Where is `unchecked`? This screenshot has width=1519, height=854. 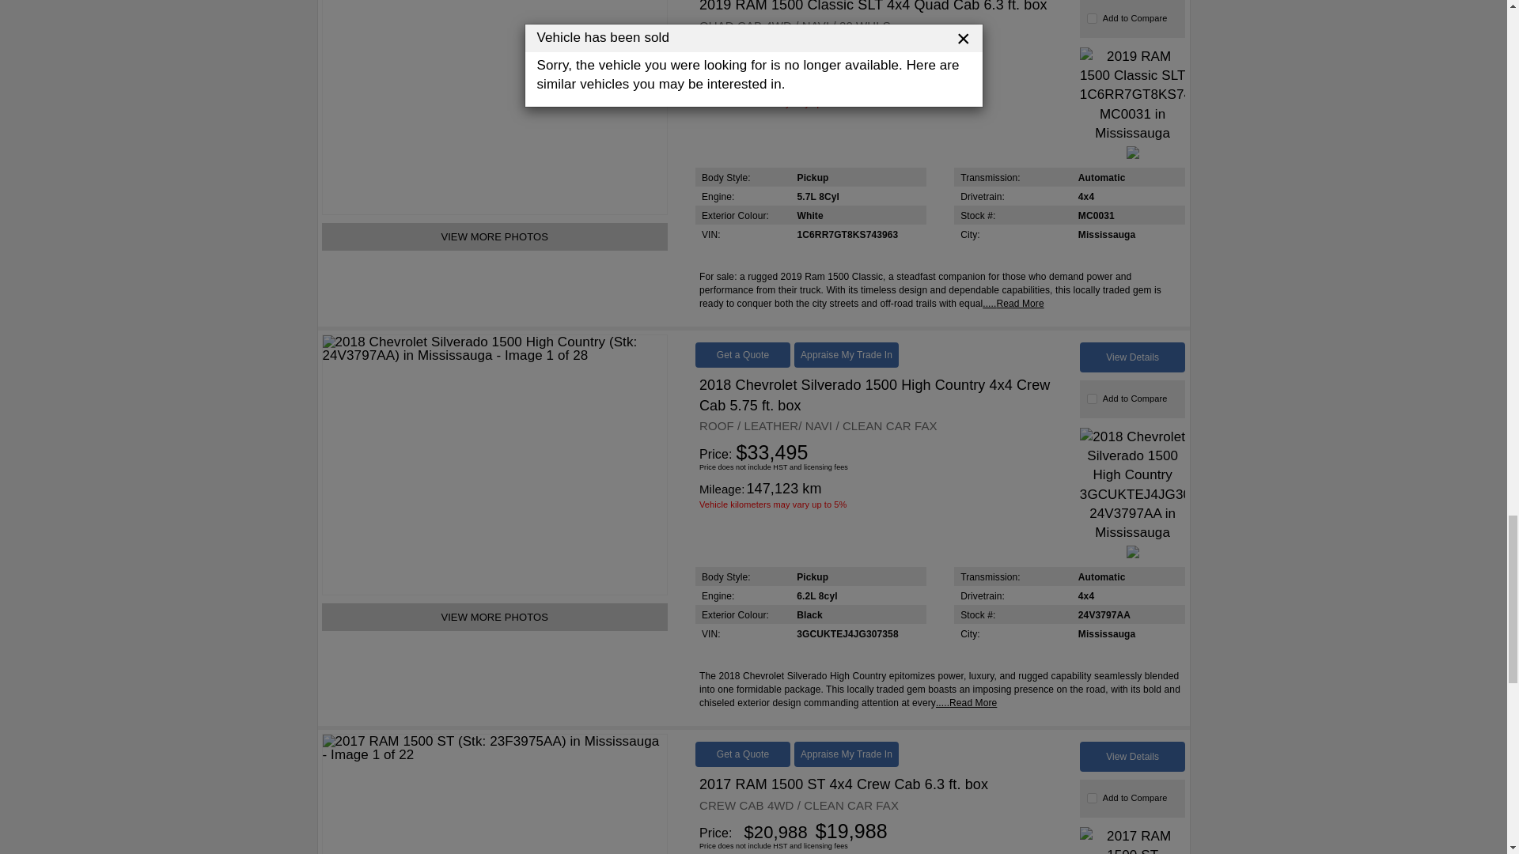 unchecked is located at coordinates (1092, 399).